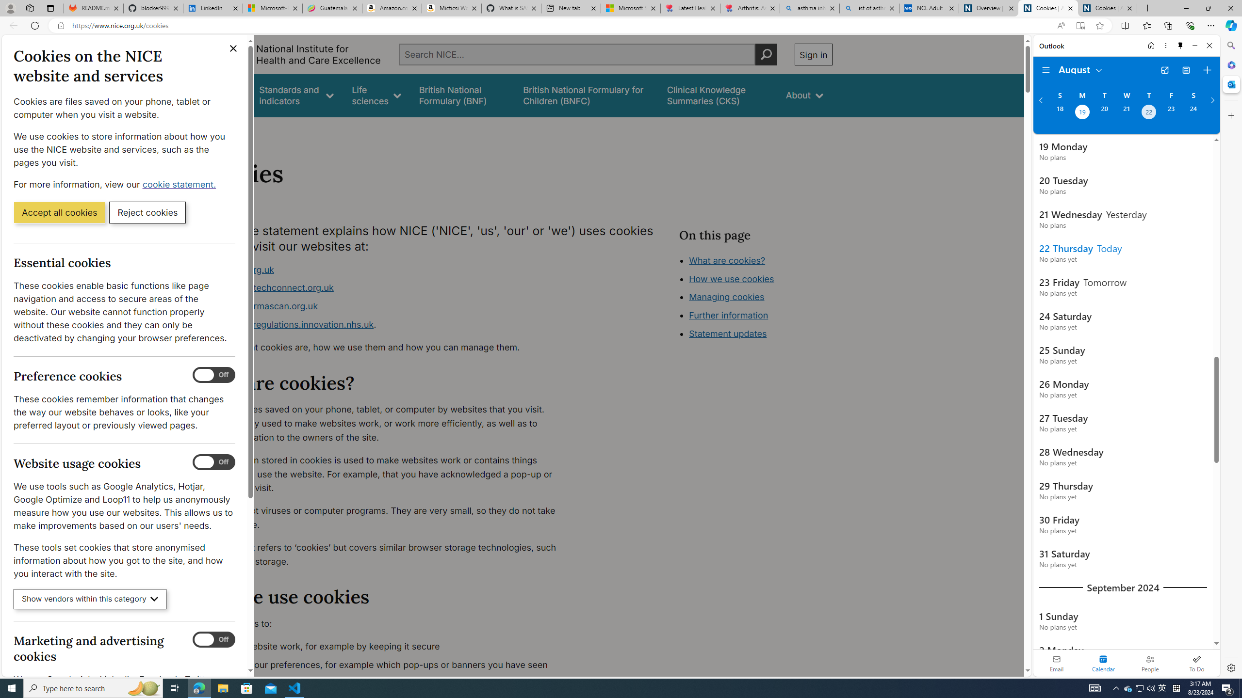 The height and width of the screenshot is (698, 1242). I want to click on list of asthma inhalers uk - Search, so click(869, 8).